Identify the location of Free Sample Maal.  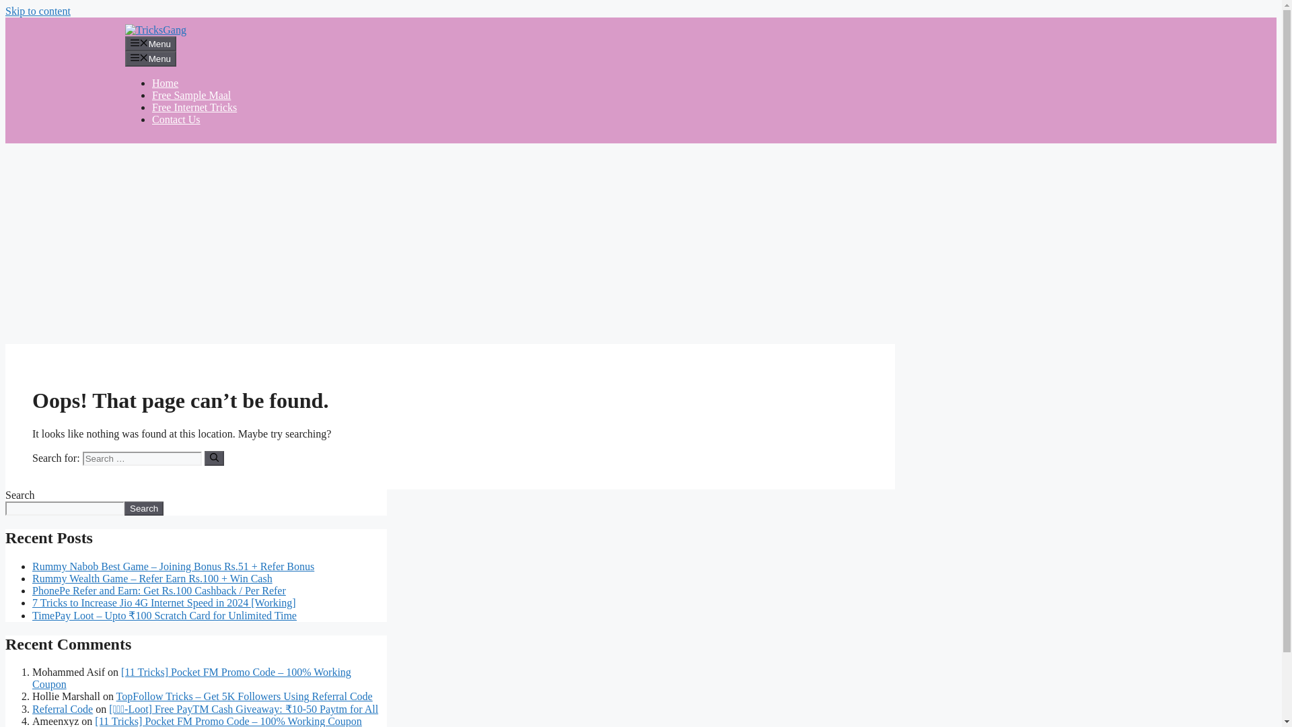
(191, 95).